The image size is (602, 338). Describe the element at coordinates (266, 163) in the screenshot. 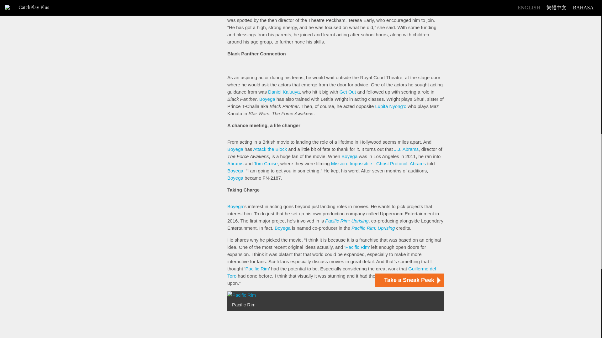

I see `Tom Cruise` at that location.